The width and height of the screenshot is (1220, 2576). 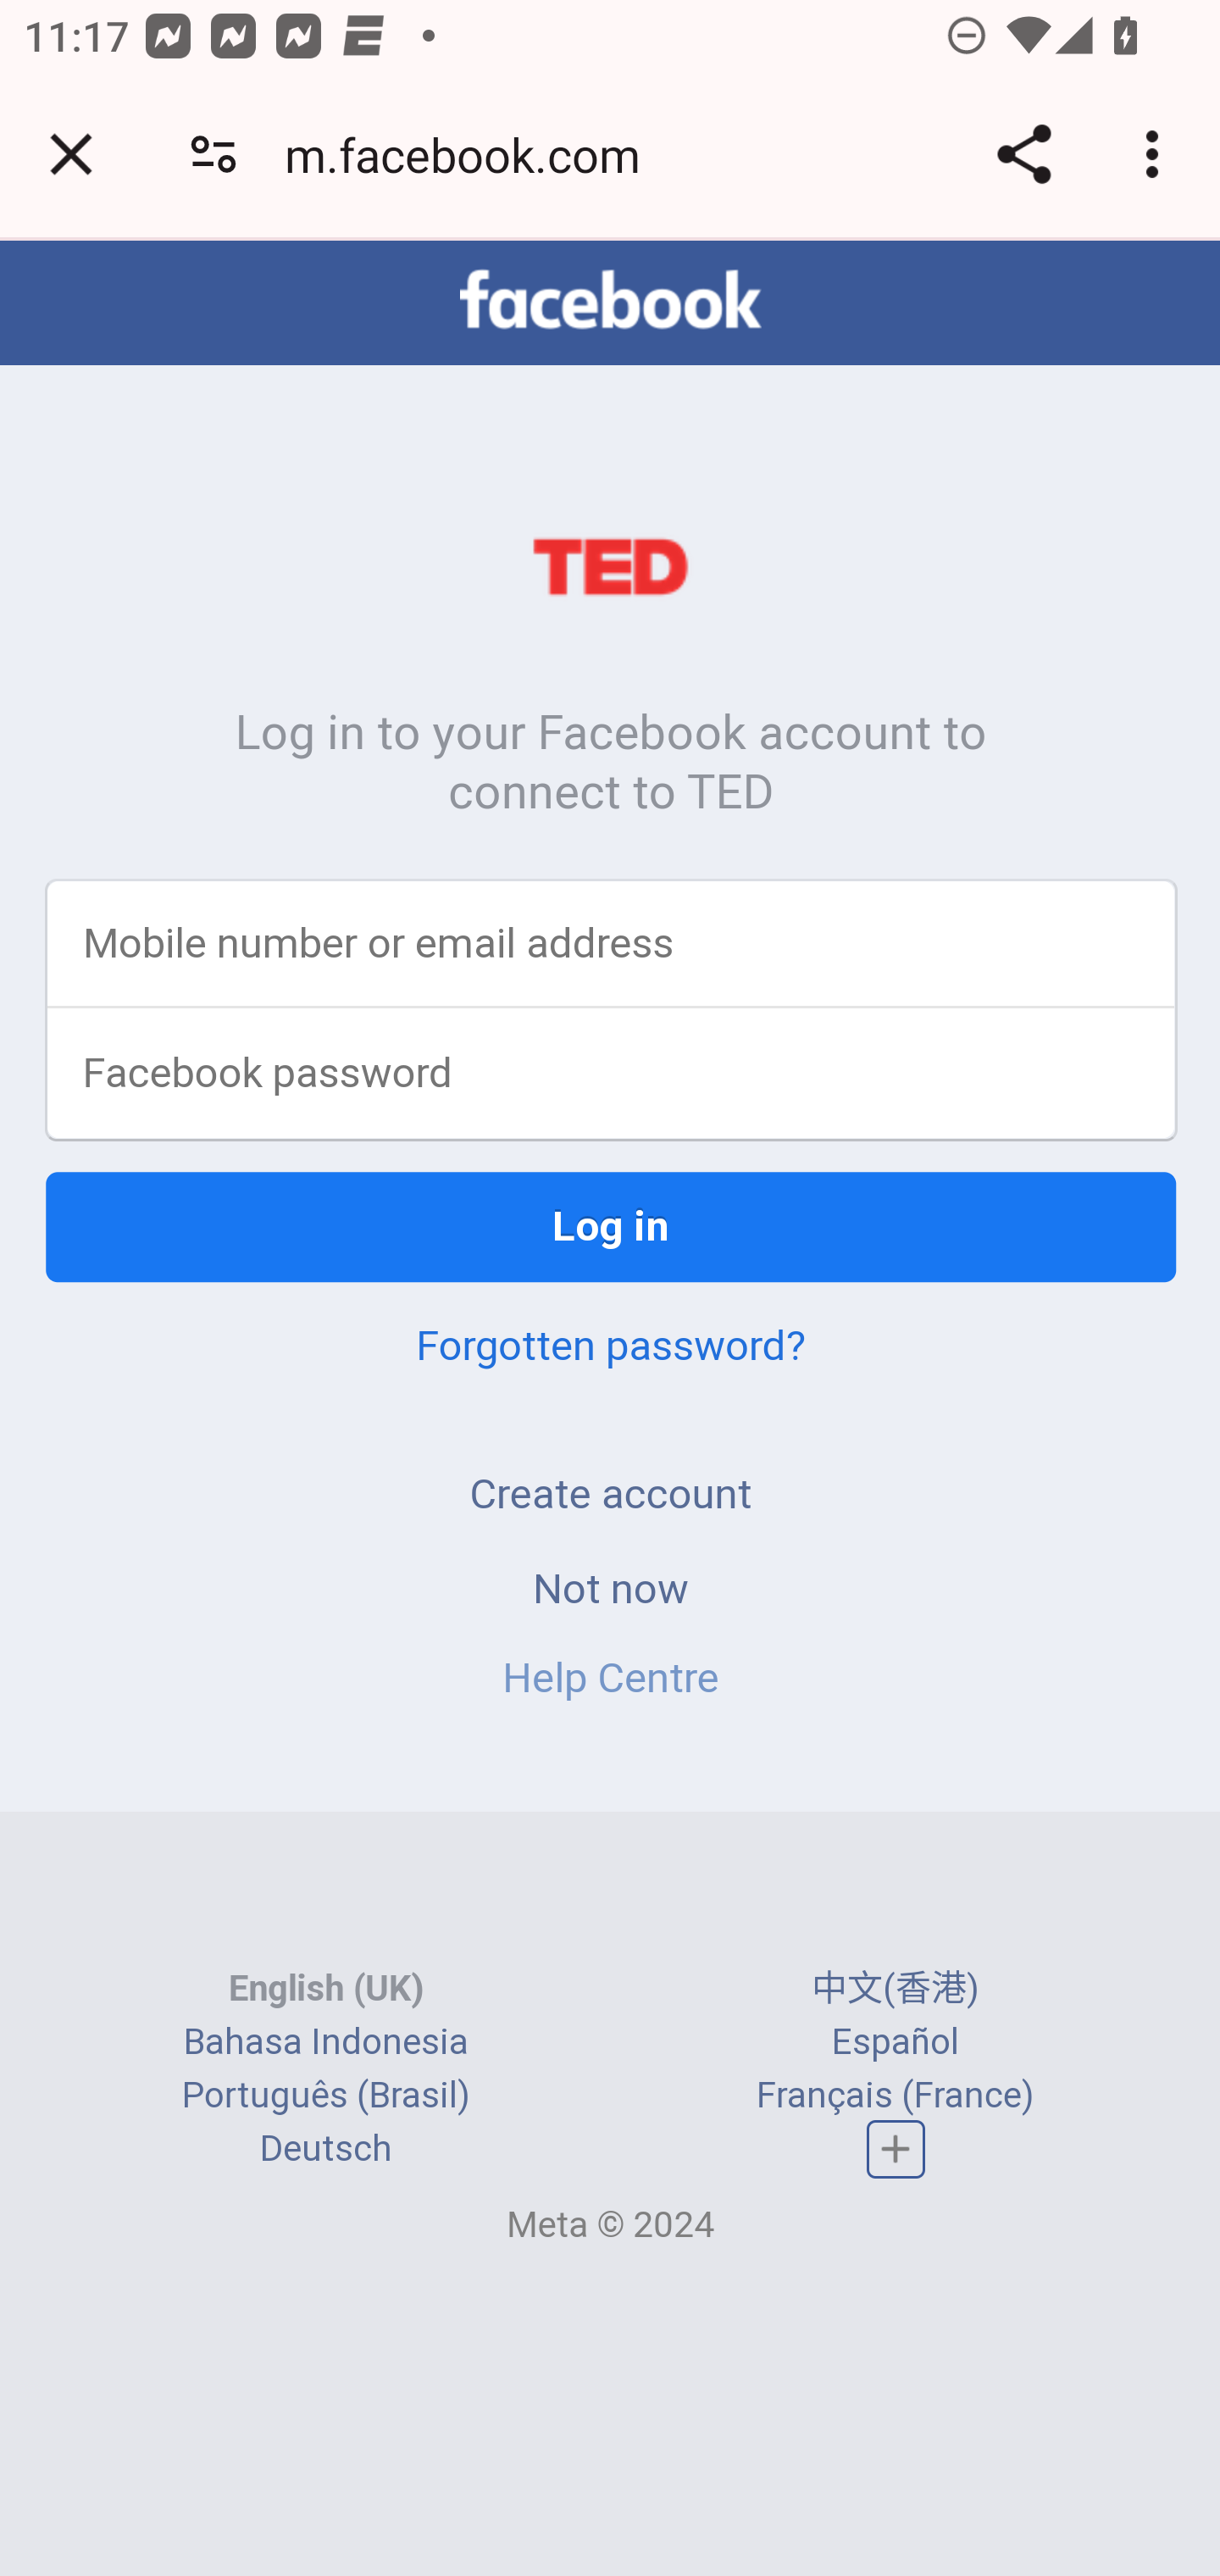 What do you see at coordinates (610, 1495) in the screenshot?
I see `Create account` at bounding box center [610, 1495].